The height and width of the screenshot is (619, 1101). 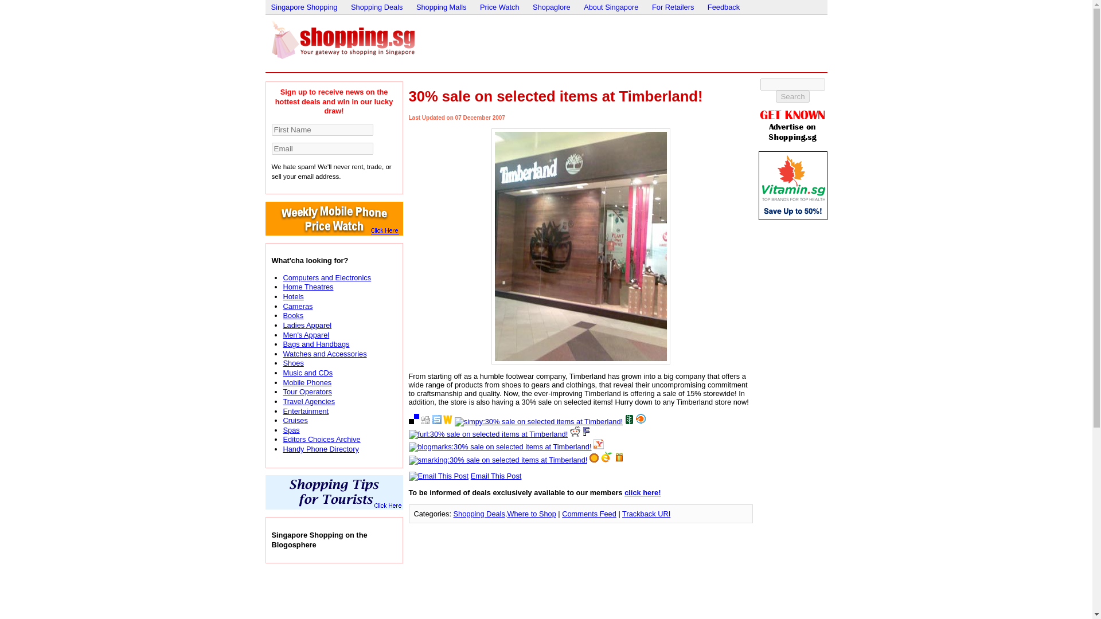 I want to click on Hotels, so click(x=293, y=296).